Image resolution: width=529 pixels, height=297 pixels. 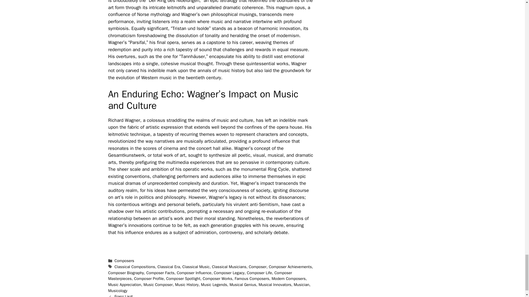 I want to click on Classical Music, so click(x=196, y=267).